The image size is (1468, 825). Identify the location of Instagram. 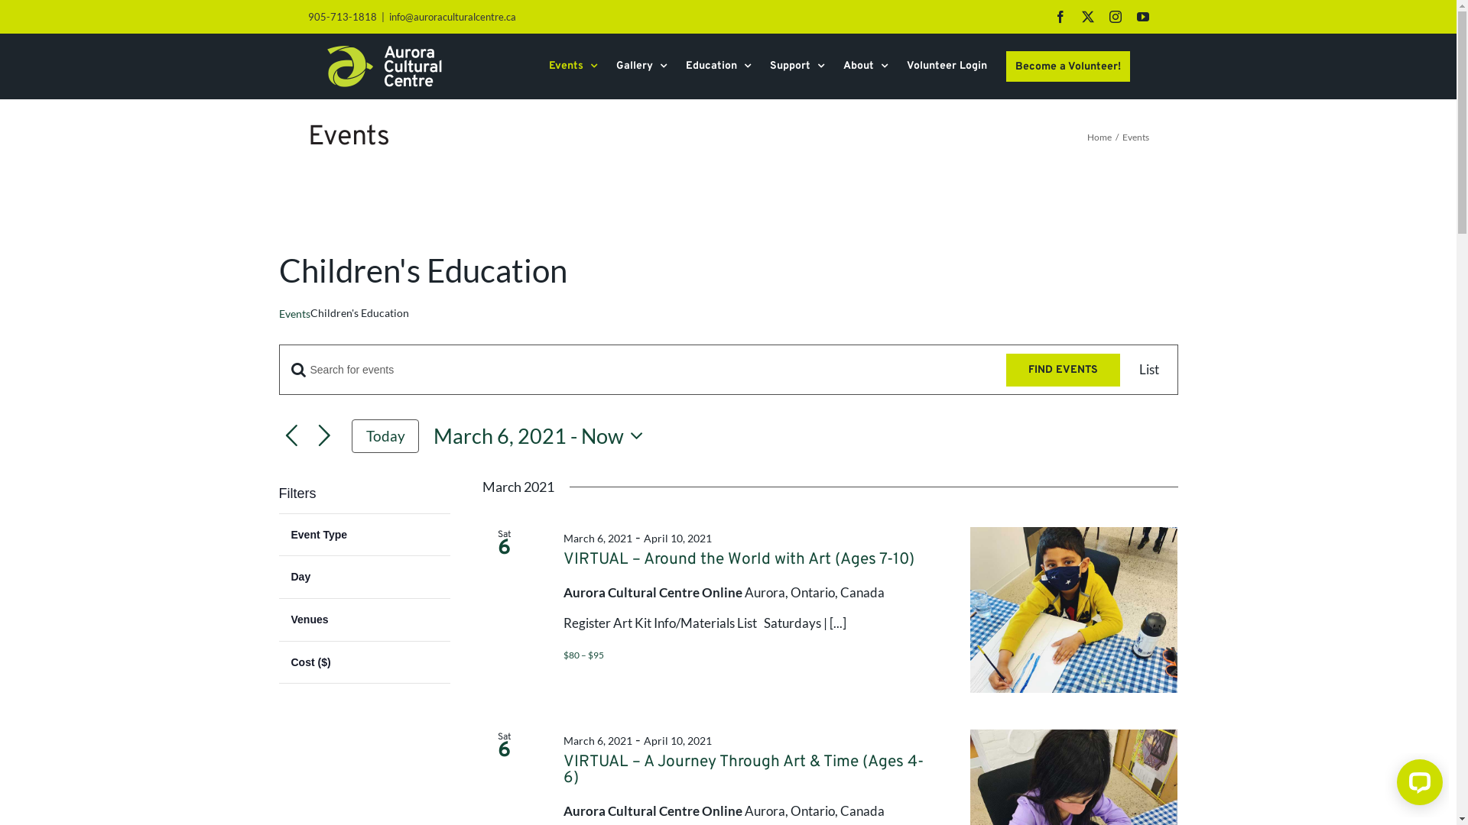
(1115, 17).